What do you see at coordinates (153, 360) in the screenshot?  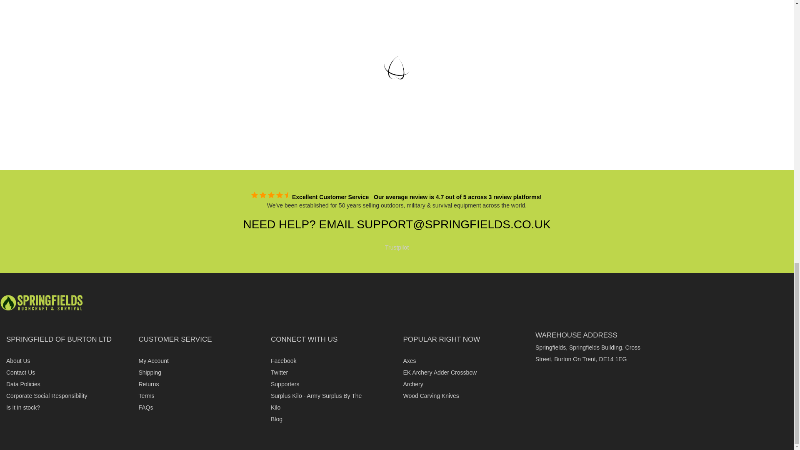 I see `My Account` at bounding box center [153, 360].